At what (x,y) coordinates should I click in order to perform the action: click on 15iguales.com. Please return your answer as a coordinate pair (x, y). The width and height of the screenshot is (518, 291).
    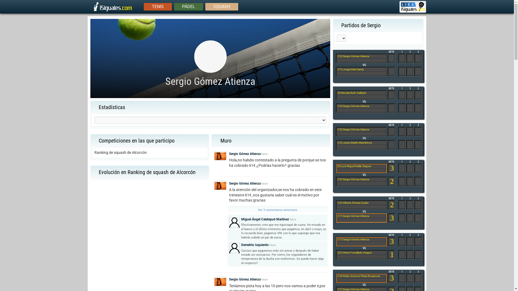
    Looking at the image, I should click on (113, 11).